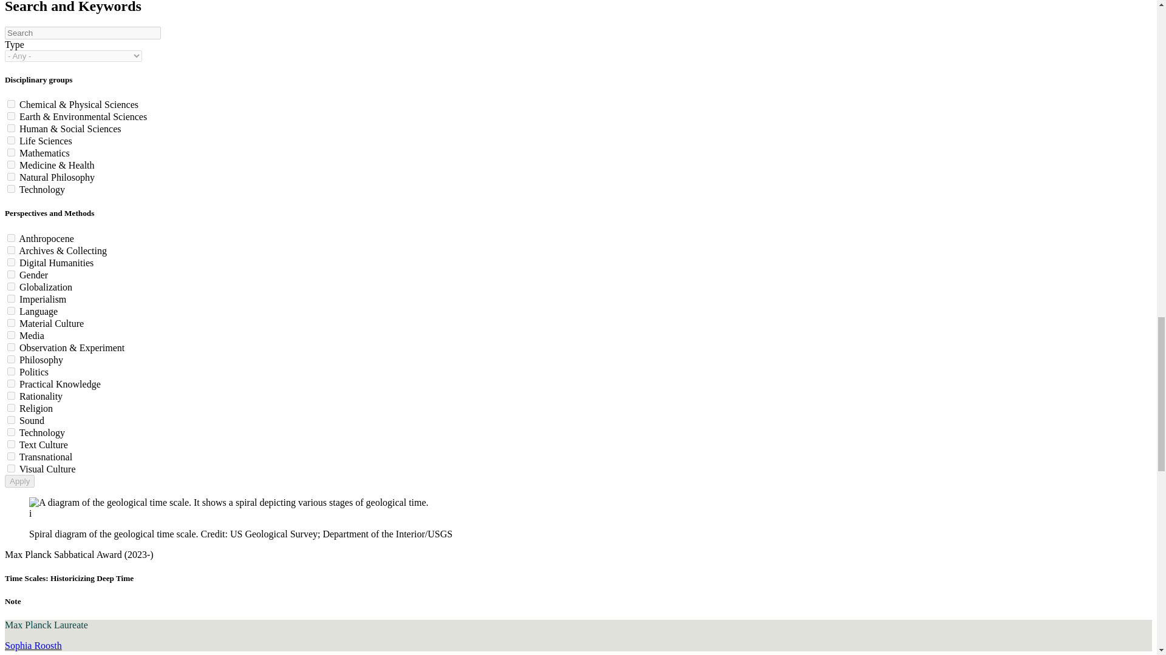  What do you see at coordinates (11, 115) in the screenshot?
I see `2` at bounding box center [11, 115].